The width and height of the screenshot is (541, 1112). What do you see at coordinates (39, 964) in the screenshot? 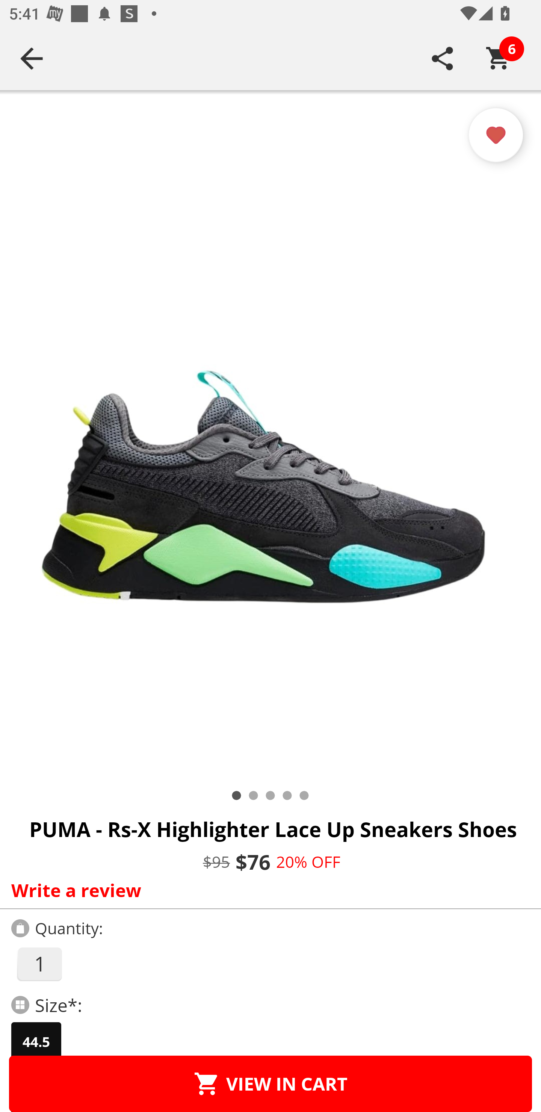
I see `1` at bounding box center [39, 964].